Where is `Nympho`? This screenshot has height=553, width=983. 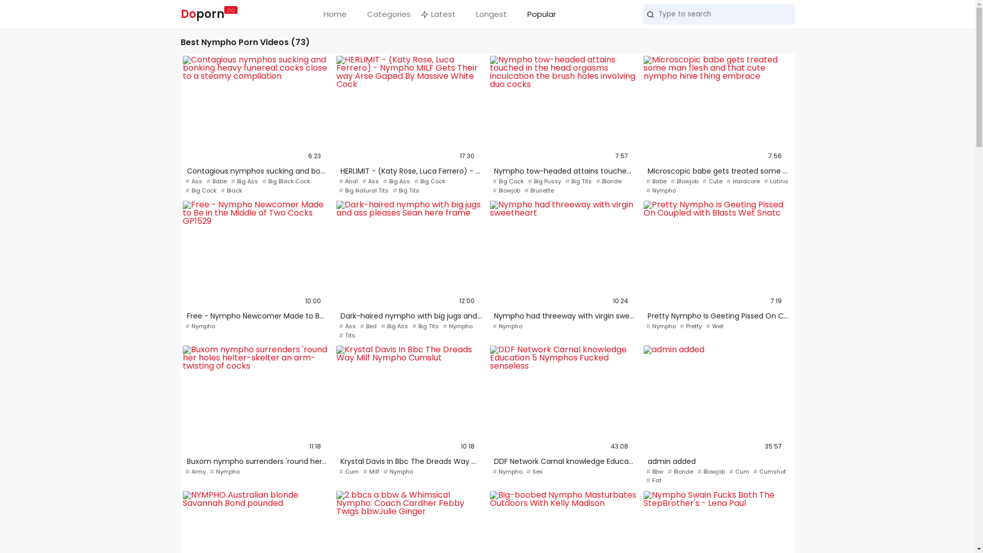
Nympho is located at coordinates (507, 327).